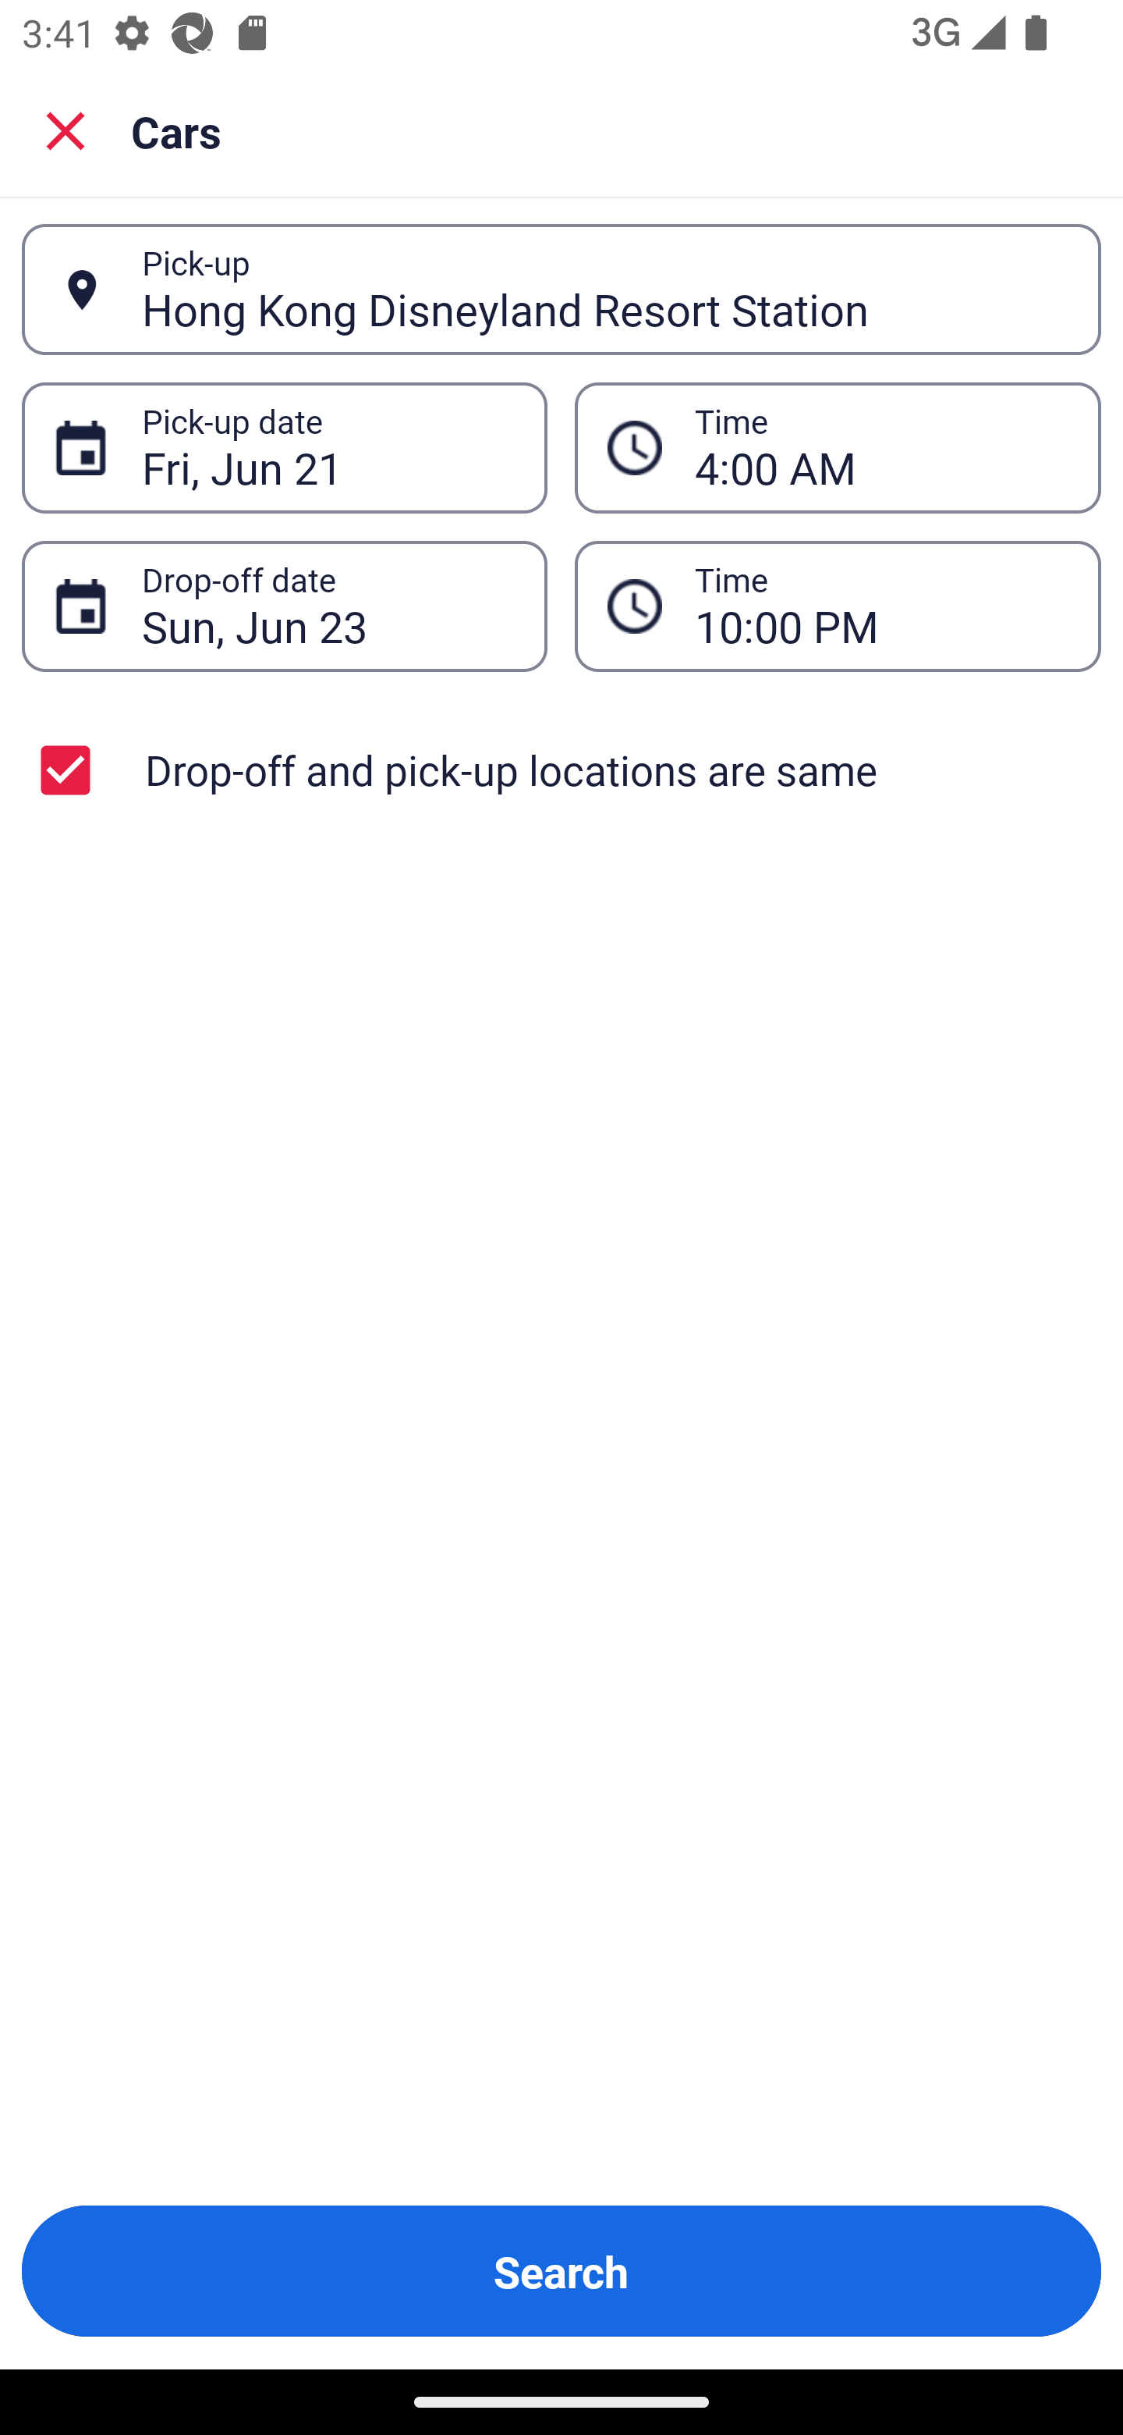 This screenshot has width=1123, height=2435. Describe the element at coordinates (328, 606) in the screenshot. I see `Sun, Jun 23` at that location.